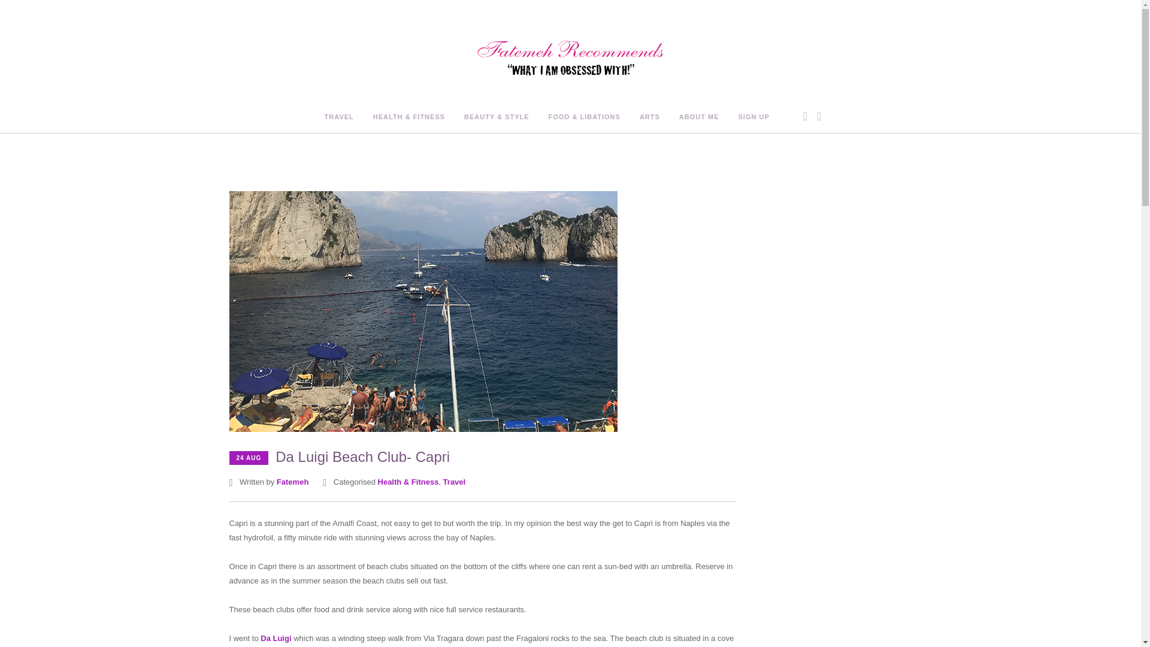 The width and height of the screenshot is (1150, 647). Describe the element at coordinates (292, 482) in the screenshot. I see `Fatemeh` at that location.